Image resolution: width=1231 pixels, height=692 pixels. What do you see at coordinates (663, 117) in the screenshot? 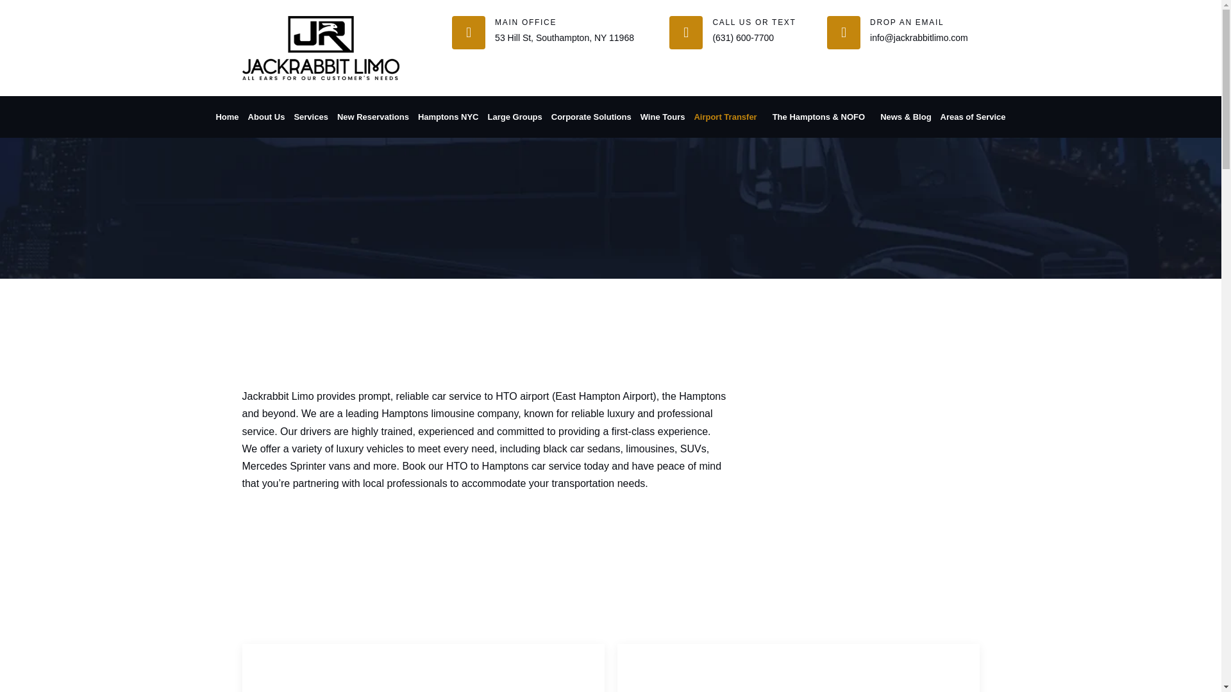
I see `Wine Tours` at bounding box center [663, 117].